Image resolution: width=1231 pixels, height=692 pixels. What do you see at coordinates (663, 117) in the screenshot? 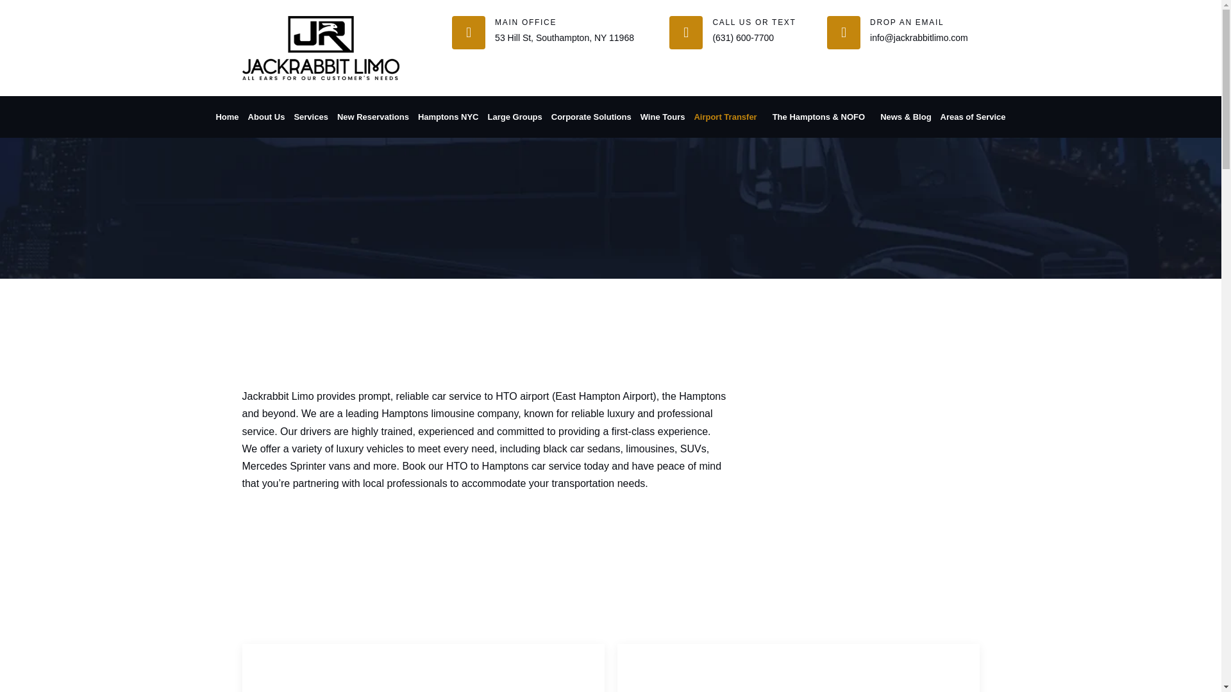
I see `Wine Tours` at bounding box center [663, 117].